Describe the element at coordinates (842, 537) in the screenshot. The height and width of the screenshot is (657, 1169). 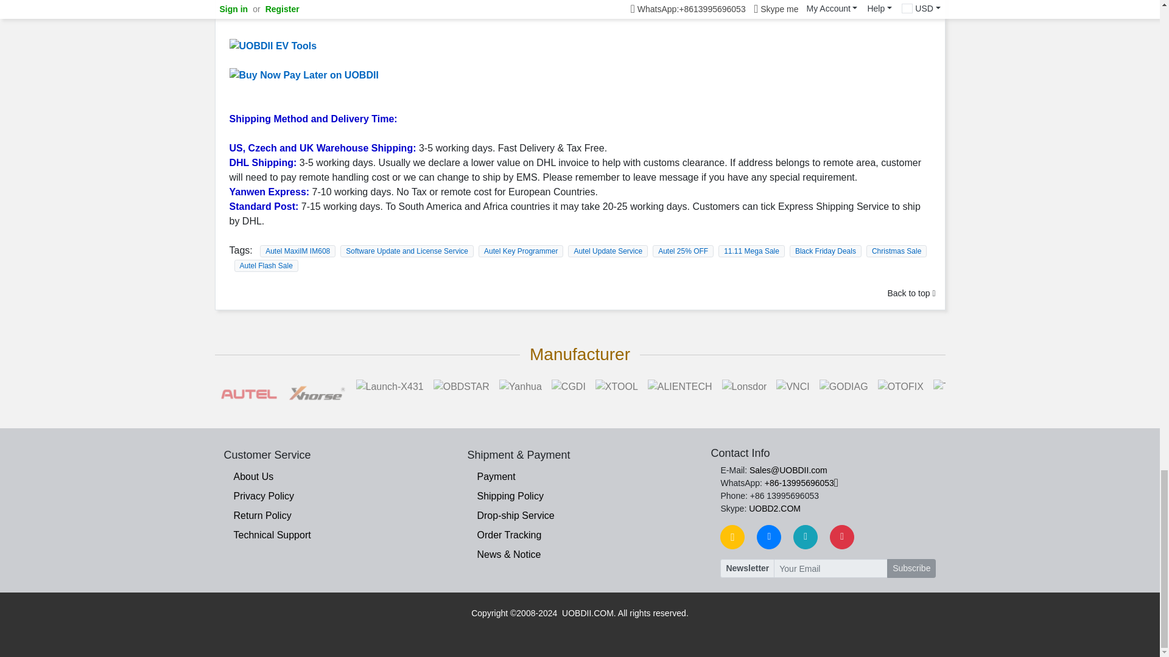
I see `YouTube` at that location.